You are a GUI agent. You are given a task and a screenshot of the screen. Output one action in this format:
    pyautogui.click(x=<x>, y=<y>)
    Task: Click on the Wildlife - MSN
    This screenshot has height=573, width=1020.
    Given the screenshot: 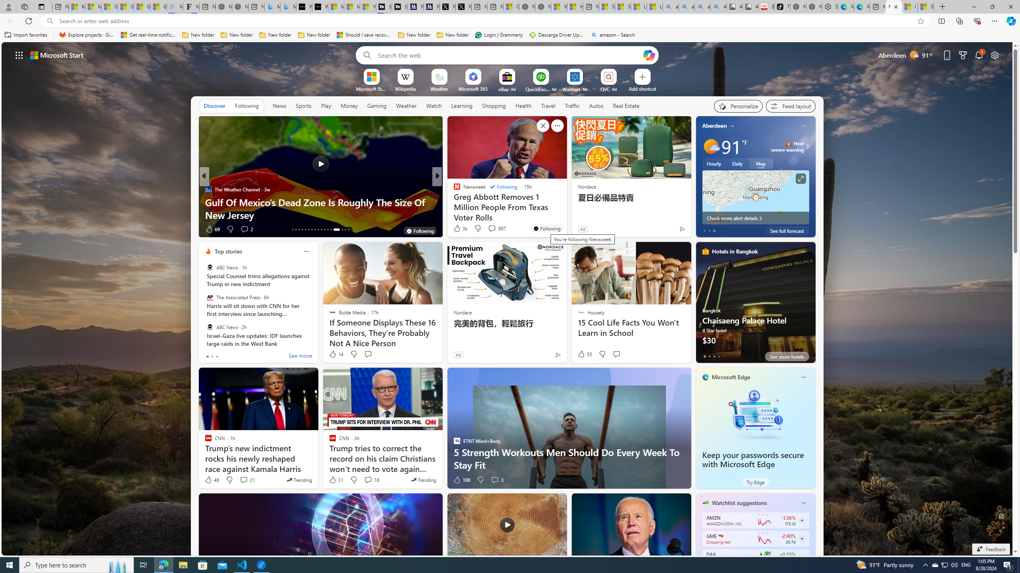 What is the action you would take?
    pyautogui.click(x=559, y=7)
    